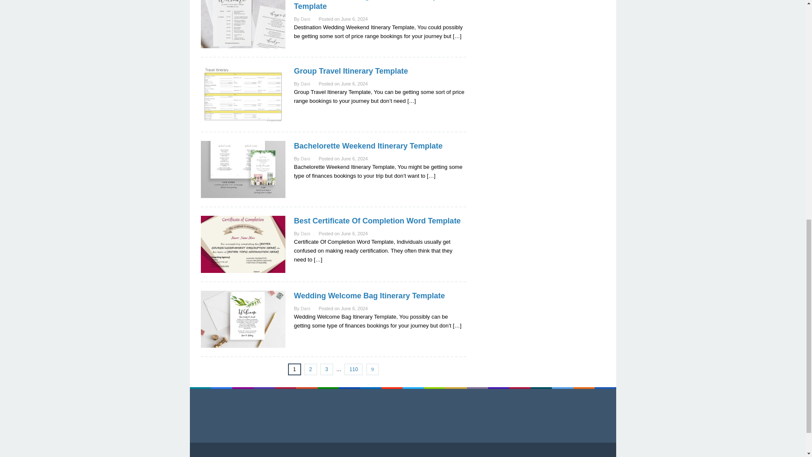 The image size is (812, 457). I want to click on Dani, so click(305, 159).